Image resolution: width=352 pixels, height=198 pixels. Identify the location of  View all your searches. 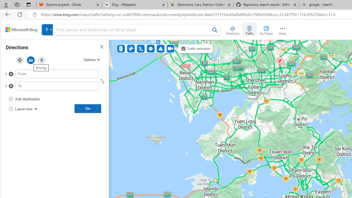
(47, 30).